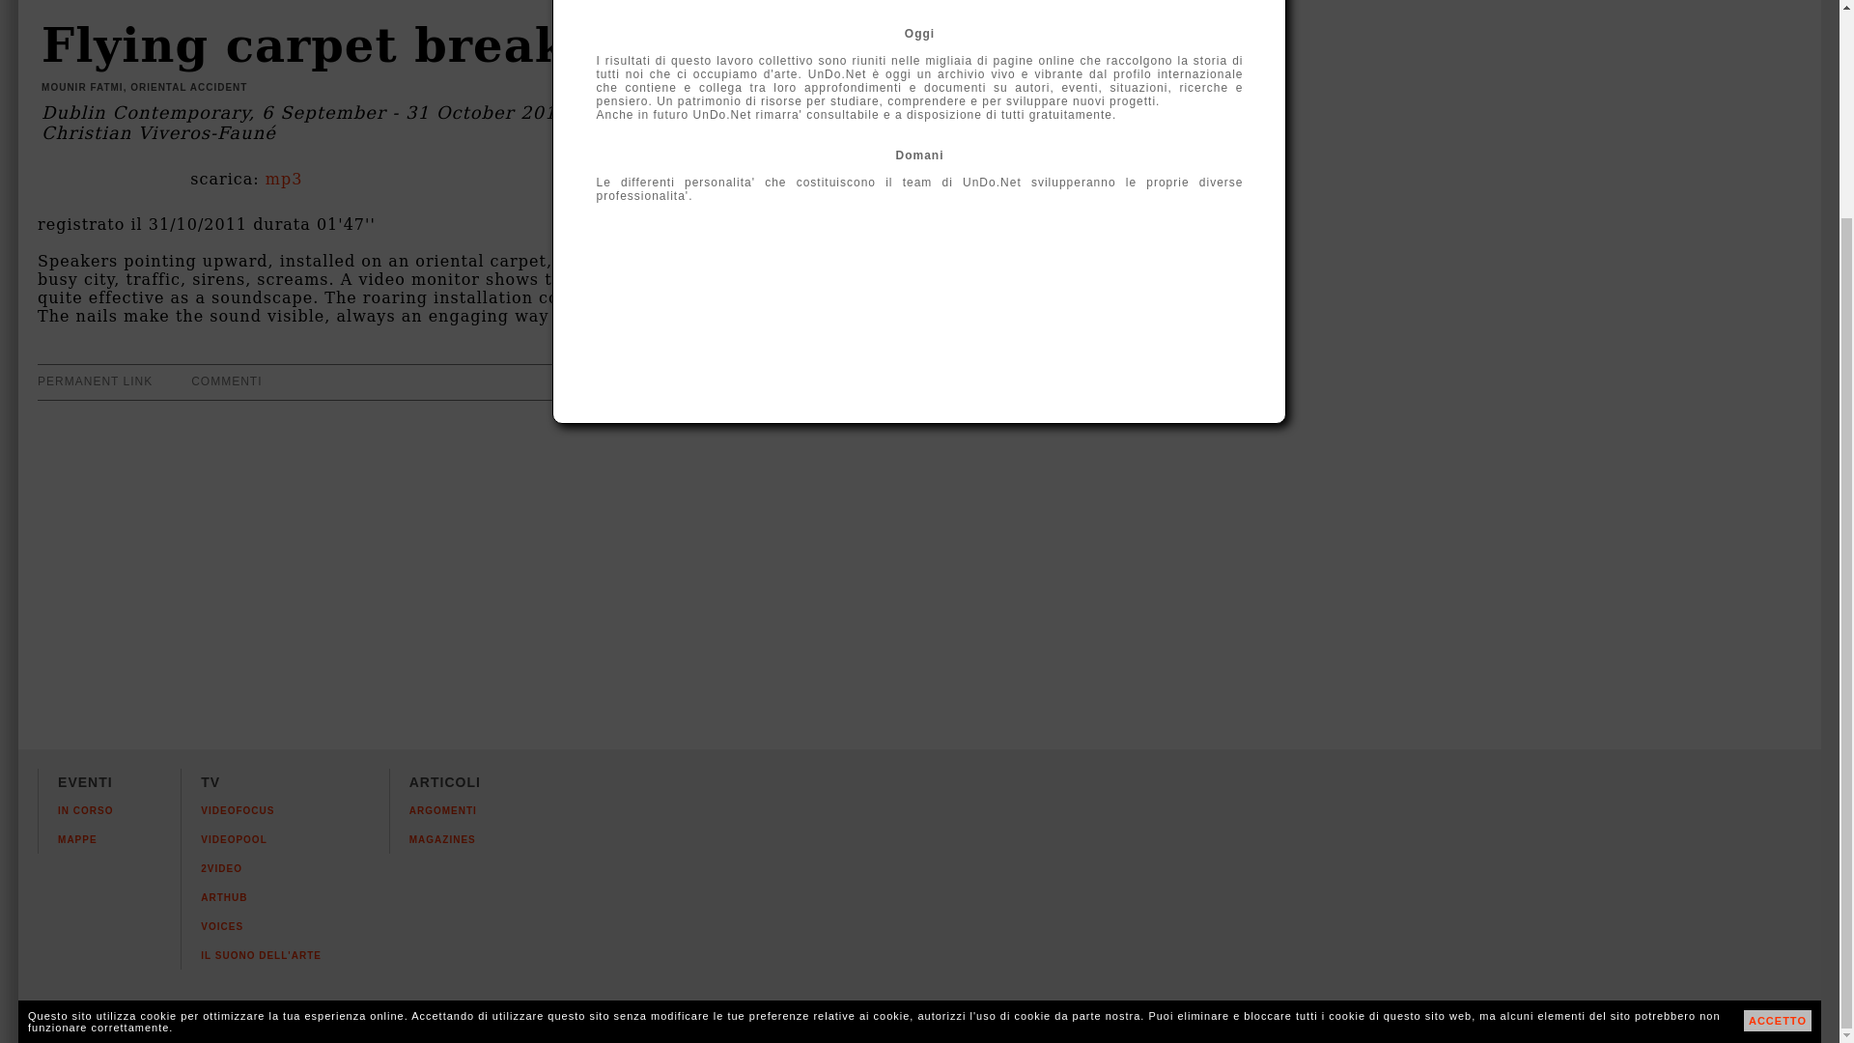 This screenshot has height=1043, width=1854. I want to click on IL SUONO DELL'ARTE, so click(261, 954).